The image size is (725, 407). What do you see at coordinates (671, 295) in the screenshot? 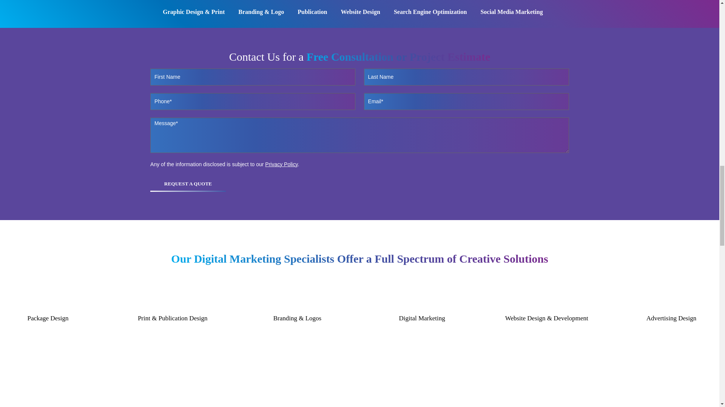
I see `advertising-design-icon` at bounding box center [671, 295].